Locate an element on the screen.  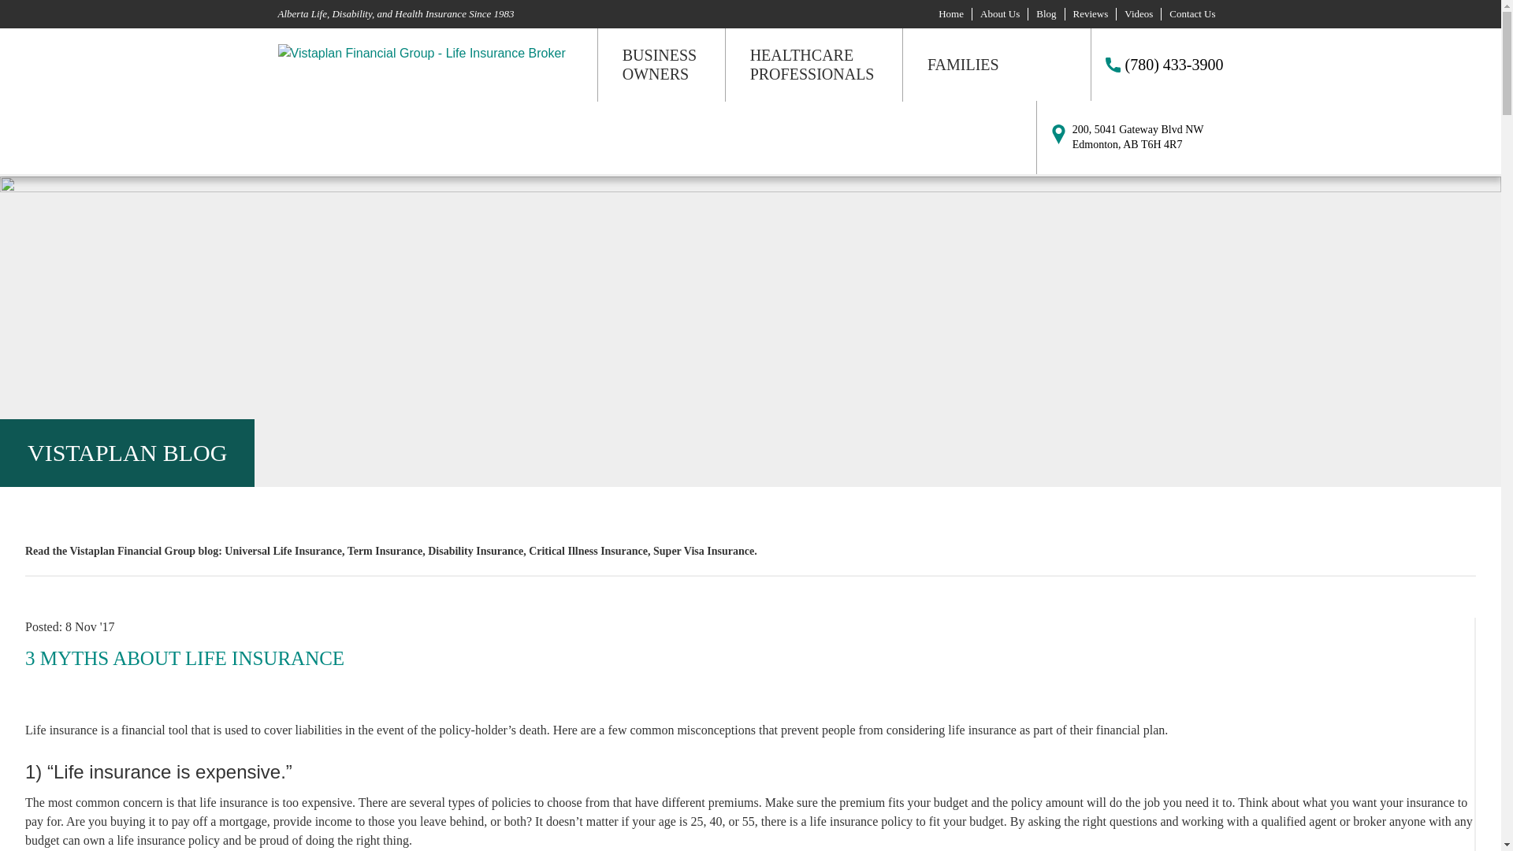
Blog is located at coordinates (1046, 14).